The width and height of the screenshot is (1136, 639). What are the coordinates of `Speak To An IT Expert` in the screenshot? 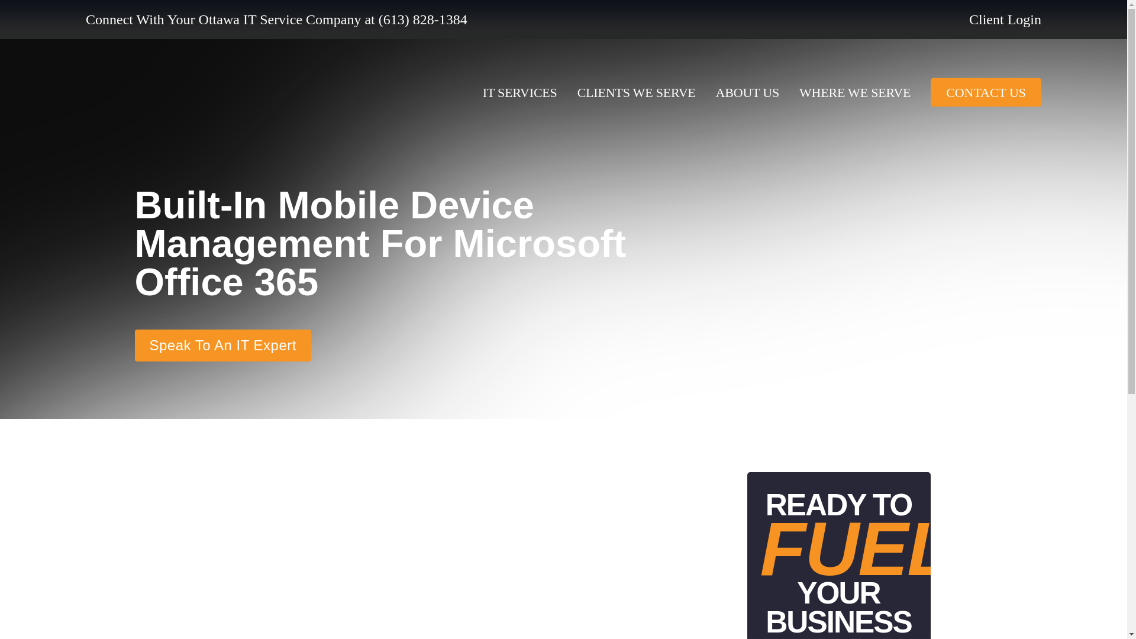 It's located at (223, 363).